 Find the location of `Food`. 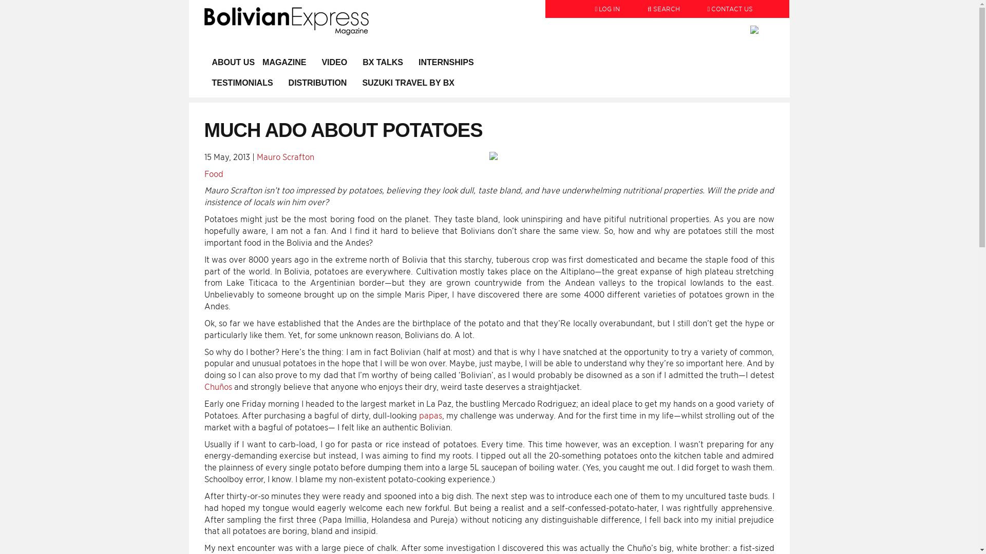

Food is located at coordinates (214, 174).